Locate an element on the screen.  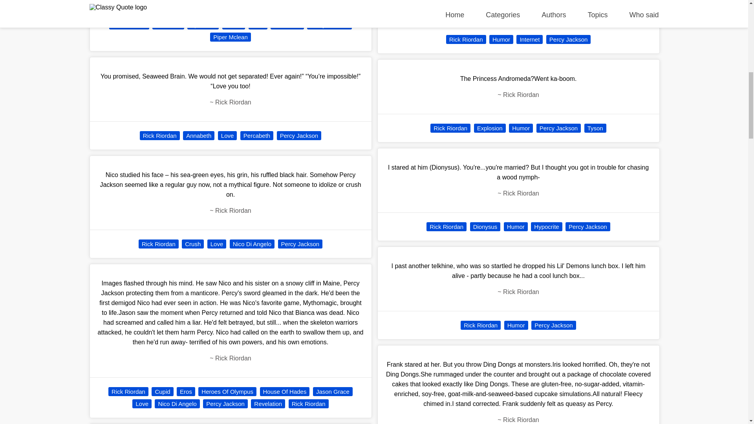
Annabeth is located at coordinates (168, 24).